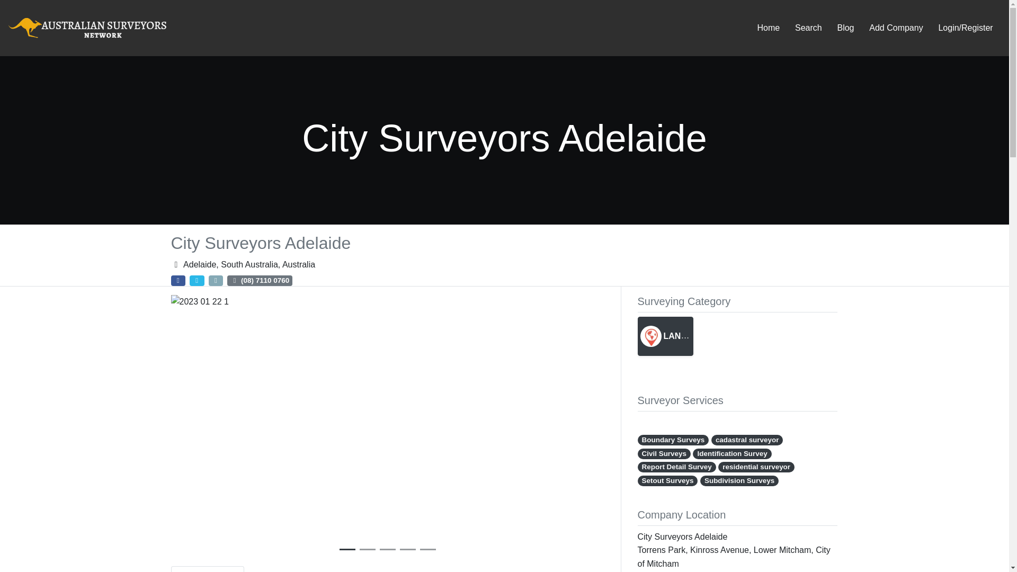 The height and width of the screenshot is (572, 1017). What do you see at coordinates (676, 467) in the screenshot?
I see `Report Detail Survey` at bounding box center [676, 467].